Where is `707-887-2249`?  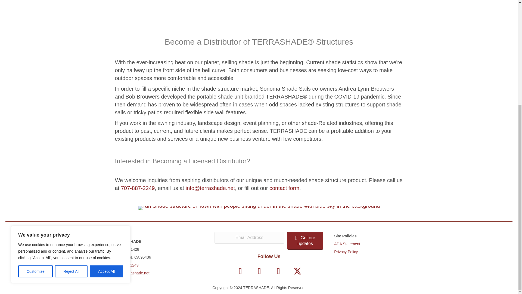 707-887-2249 is located at coordinates (138, 188).